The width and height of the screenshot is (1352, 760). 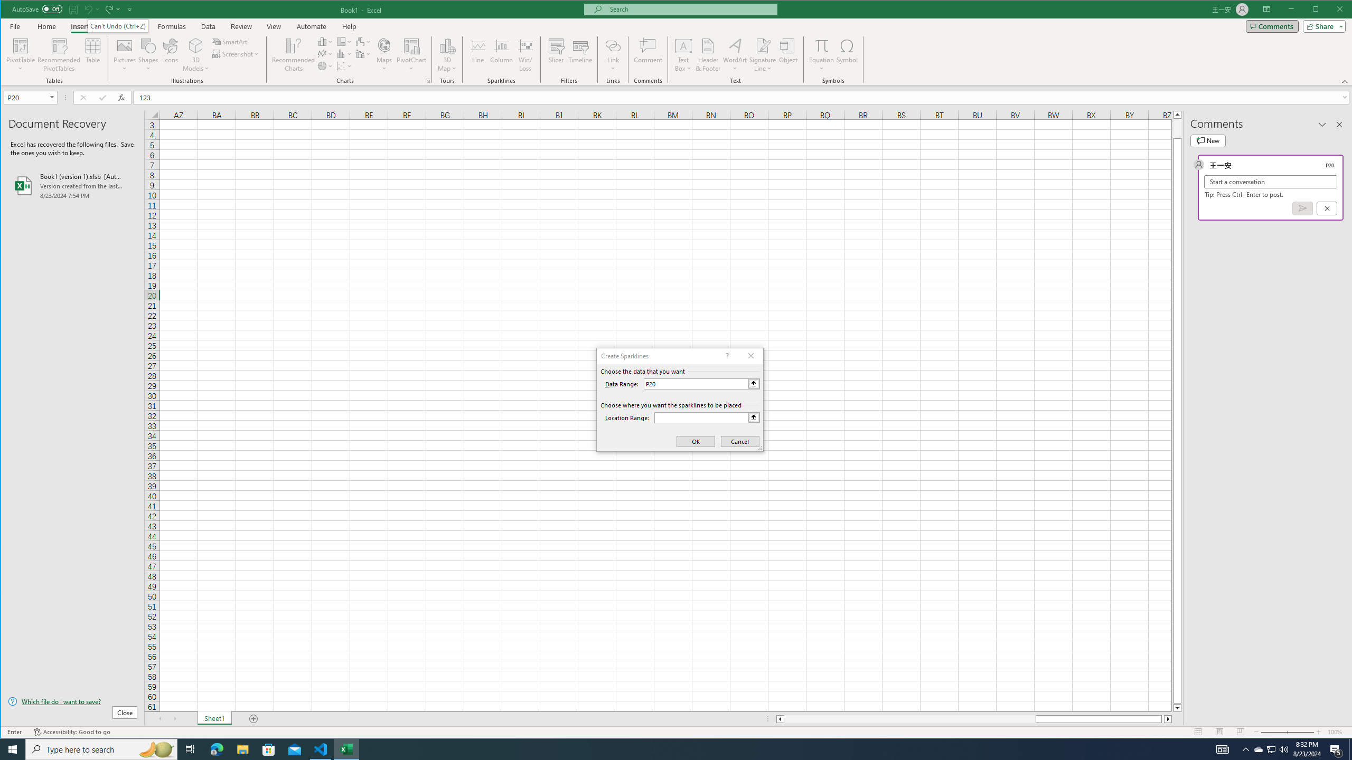 What do you see at coordinates (149, 55) in the screenshot?
I see `Shapes` at bounding box center [149, 55].